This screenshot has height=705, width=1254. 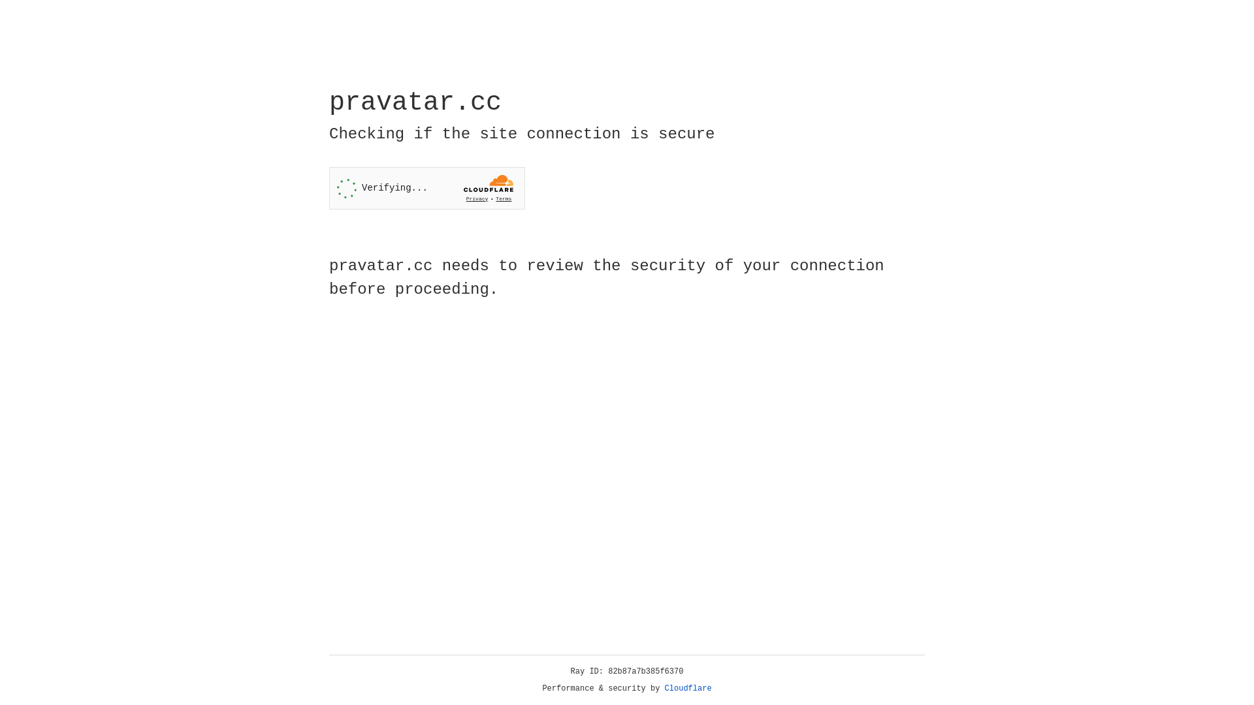 What do you see at coordinates (688, 689) in the screenshot?
I see `Cloudflare` at bounding box center [688, 689].